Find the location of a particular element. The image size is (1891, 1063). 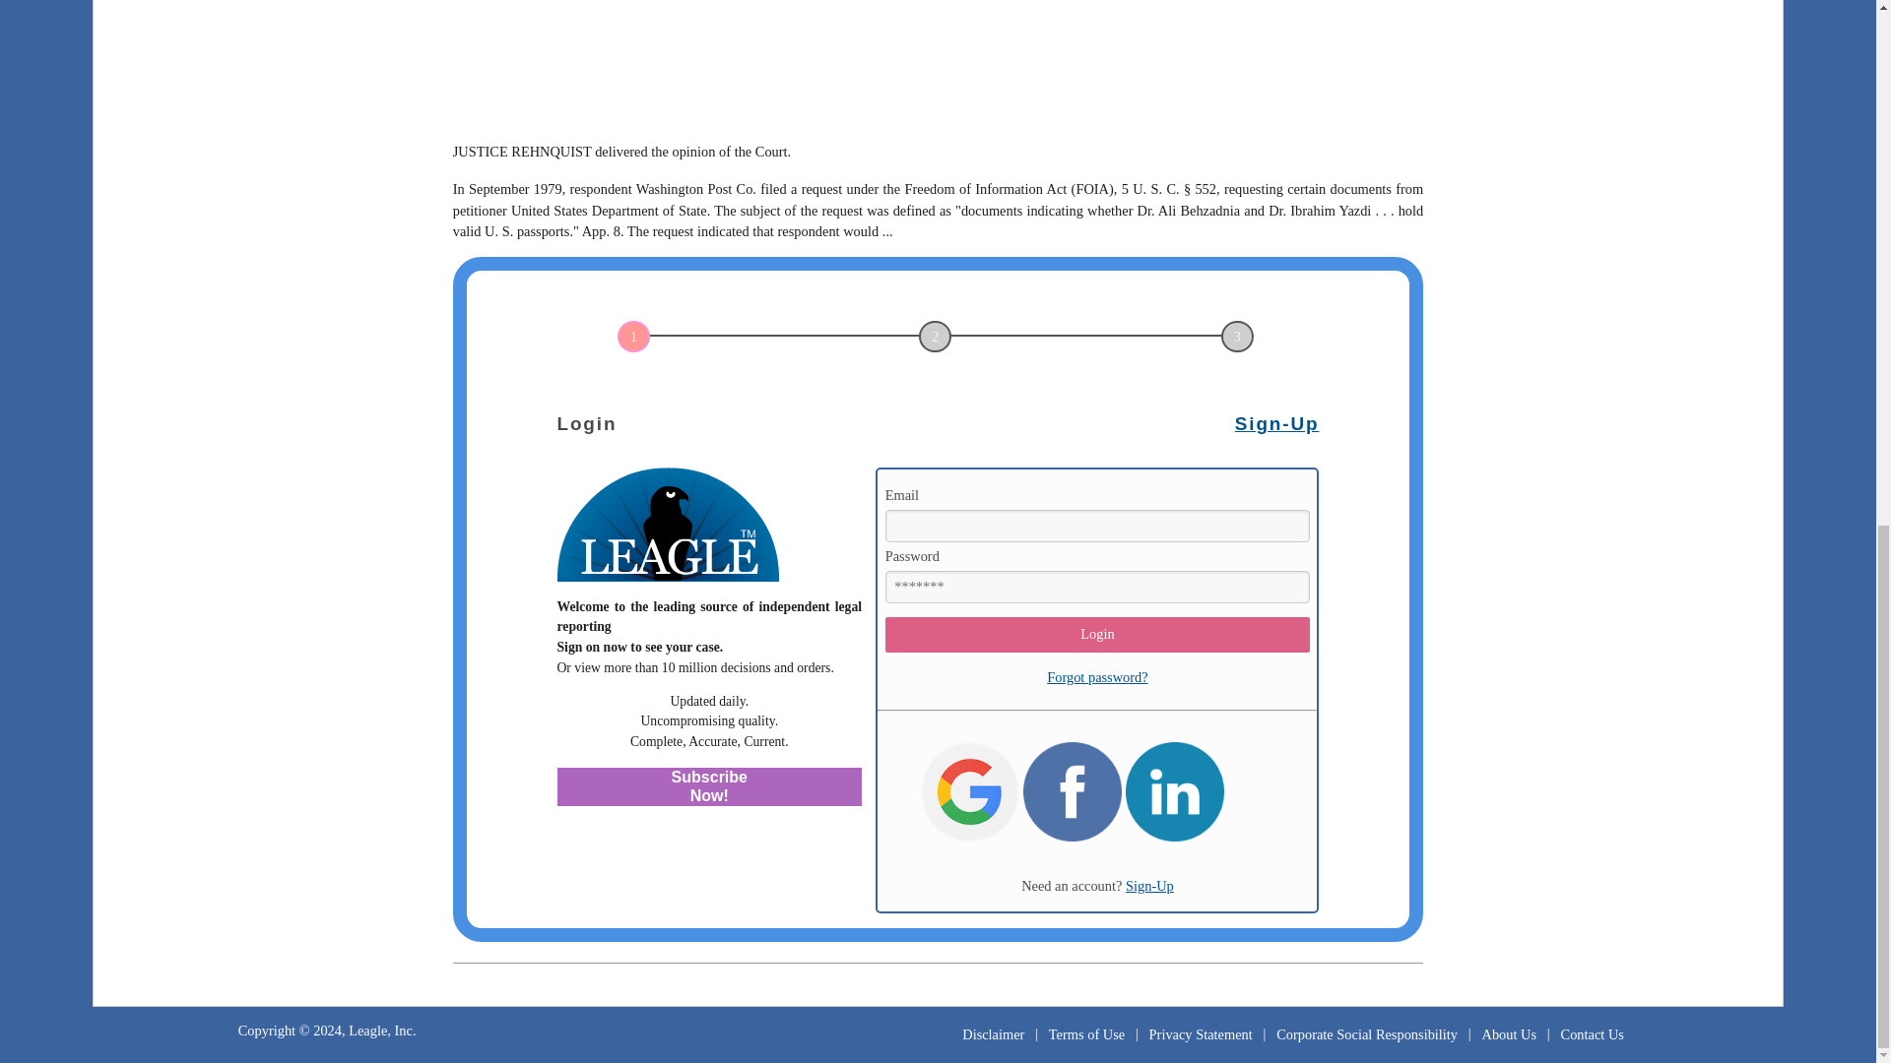

Sign-Up is located at coordinates (1276, 423).